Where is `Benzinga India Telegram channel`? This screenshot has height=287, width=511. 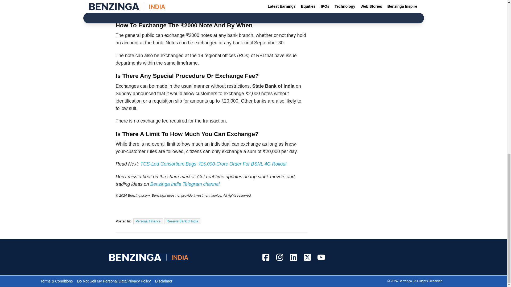
Benzinga India Telegram channel is located at coordinates (185, 184).